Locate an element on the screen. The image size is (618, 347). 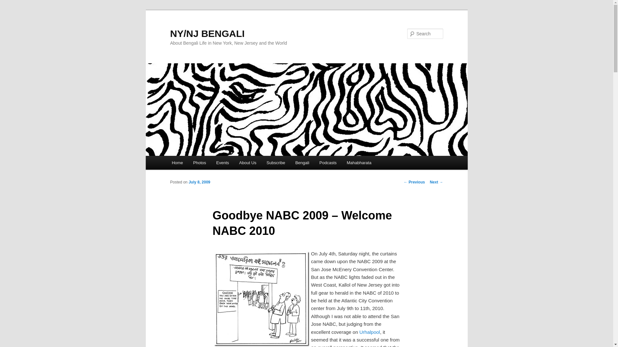
Subscribe is located at coordinates (276, 163).